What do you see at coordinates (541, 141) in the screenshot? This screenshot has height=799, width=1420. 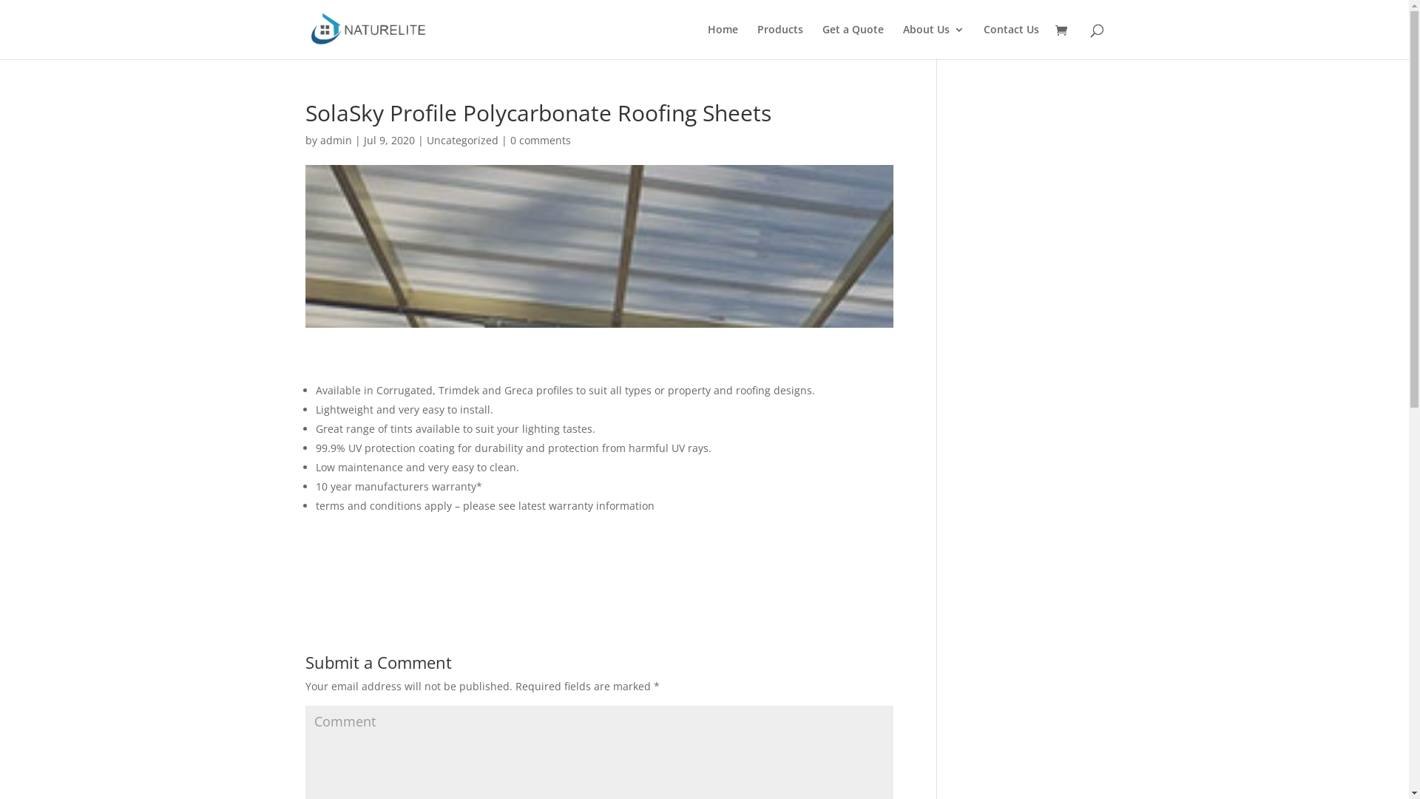 I see `0 comments` at bounding box center [541, 141].